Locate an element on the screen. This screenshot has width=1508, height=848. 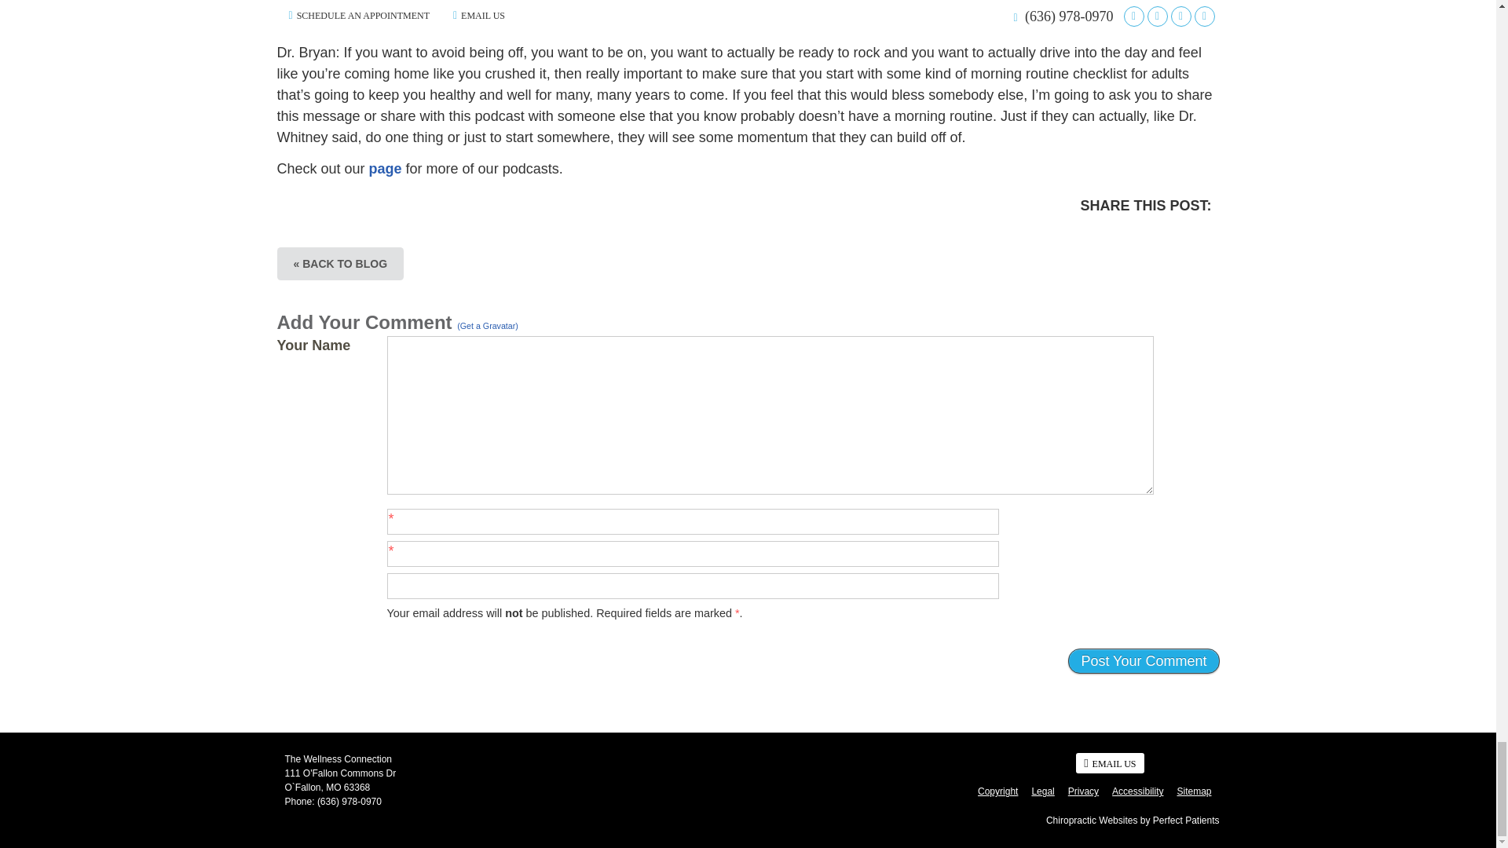
Footer Links is located at coordinates (1090, 791).